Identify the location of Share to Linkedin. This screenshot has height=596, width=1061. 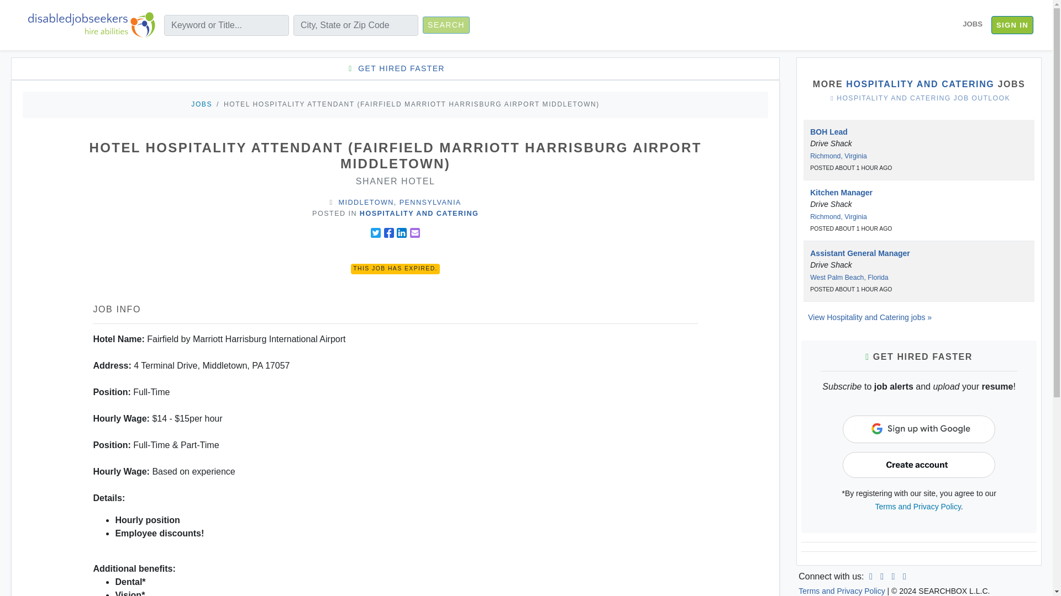
(401, 232).